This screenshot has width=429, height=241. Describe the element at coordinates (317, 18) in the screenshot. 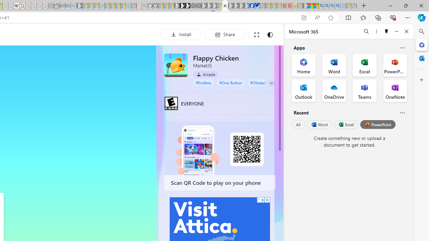

I see `Read aloud this page (Ctrl+Shift+U)` at that location.